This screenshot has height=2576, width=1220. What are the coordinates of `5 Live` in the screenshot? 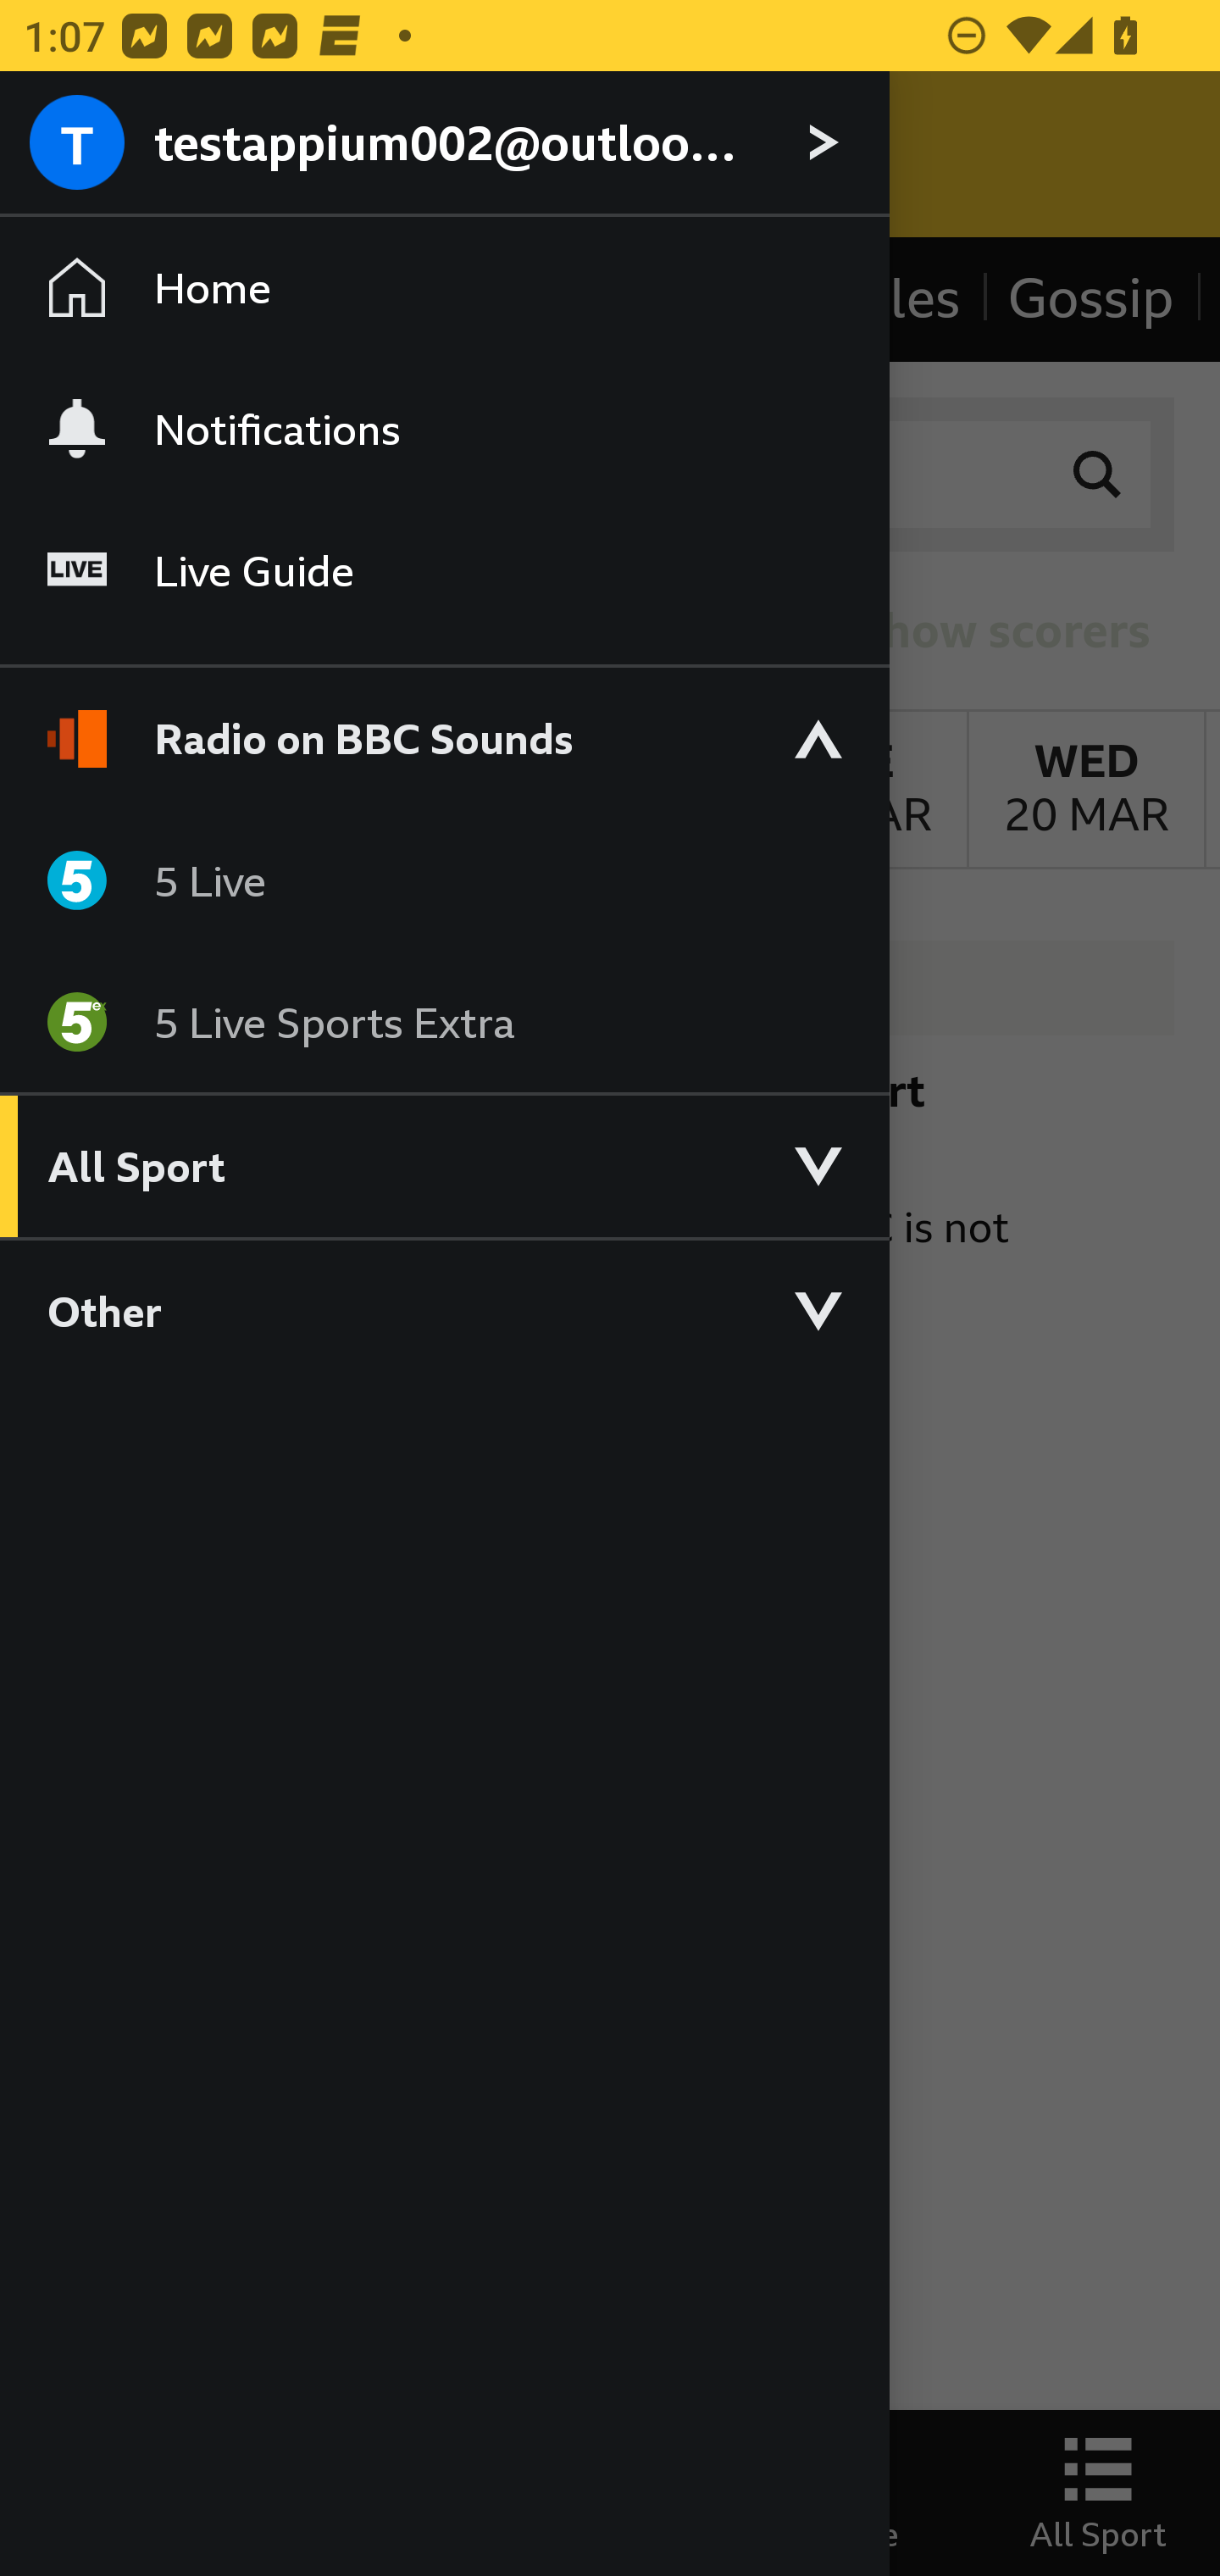 It's located at (444, 880).